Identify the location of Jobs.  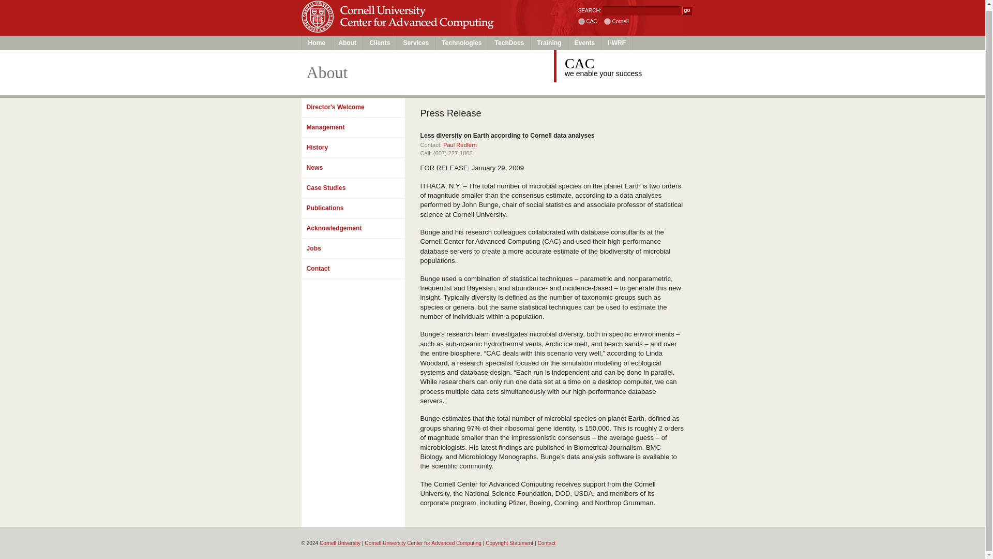
(352, 249).